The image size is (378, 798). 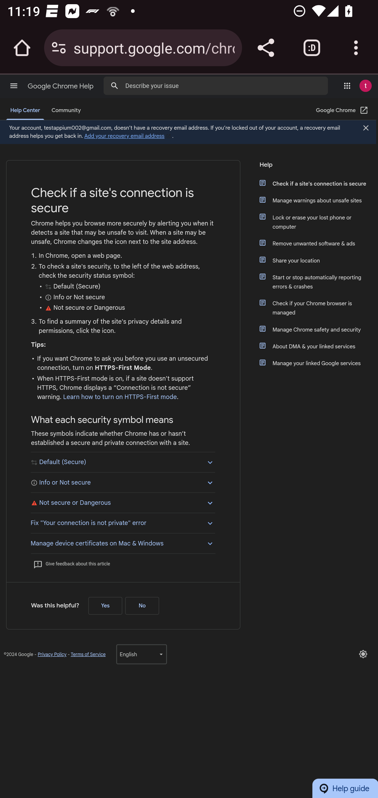 What do you see at coordinates (365, 129) in the screenshot?
I see `Close` at bounding box center [365, 129].